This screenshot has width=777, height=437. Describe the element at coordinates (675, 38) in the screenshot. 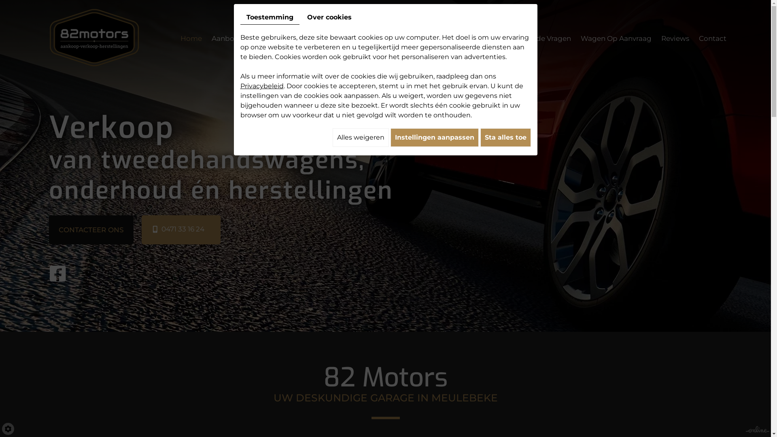

I see `Reviews` at that location.